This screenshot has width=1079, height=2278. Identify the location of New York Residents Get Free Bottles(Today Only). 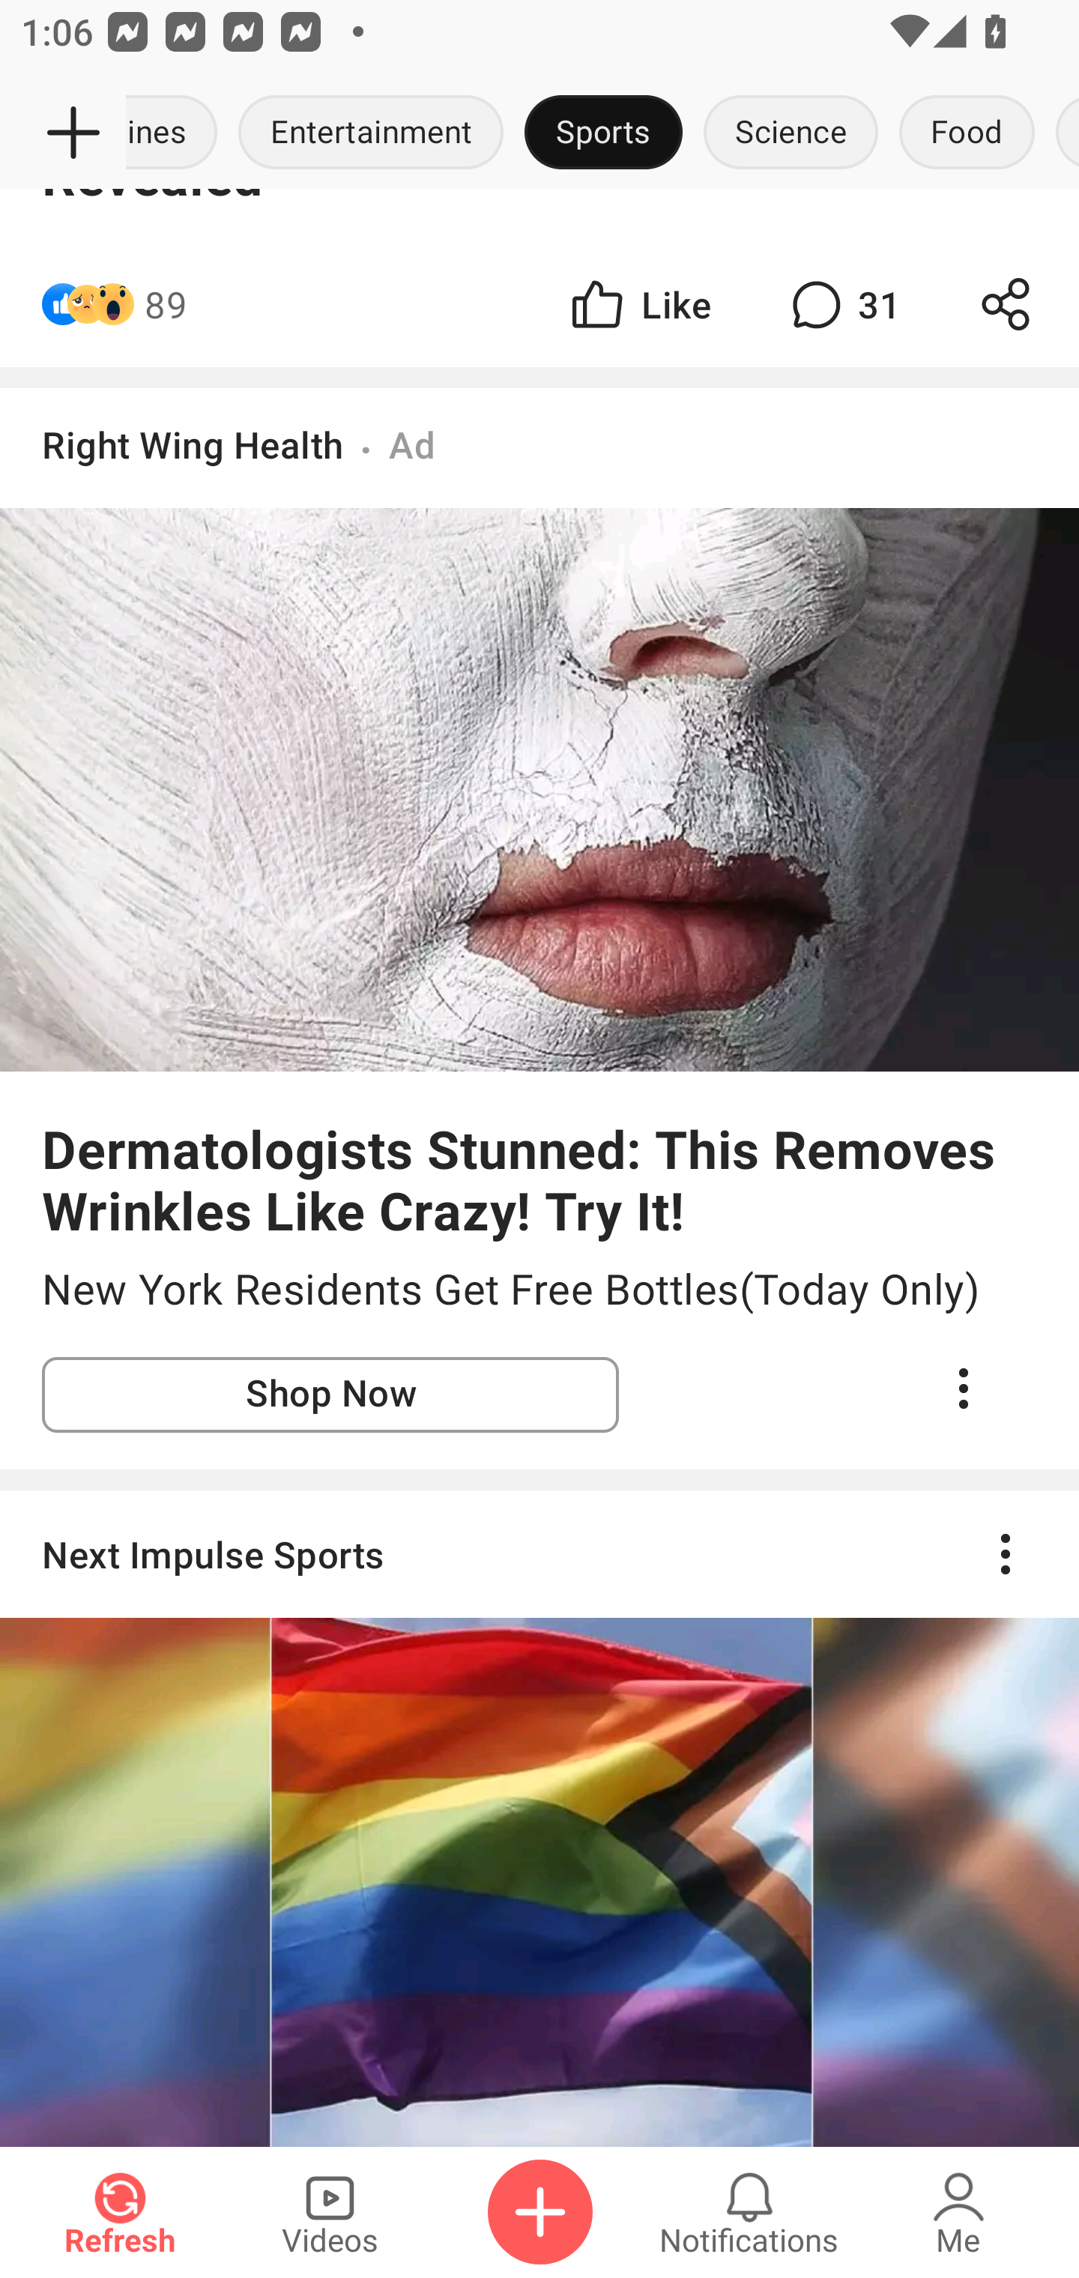
(539, 1290).